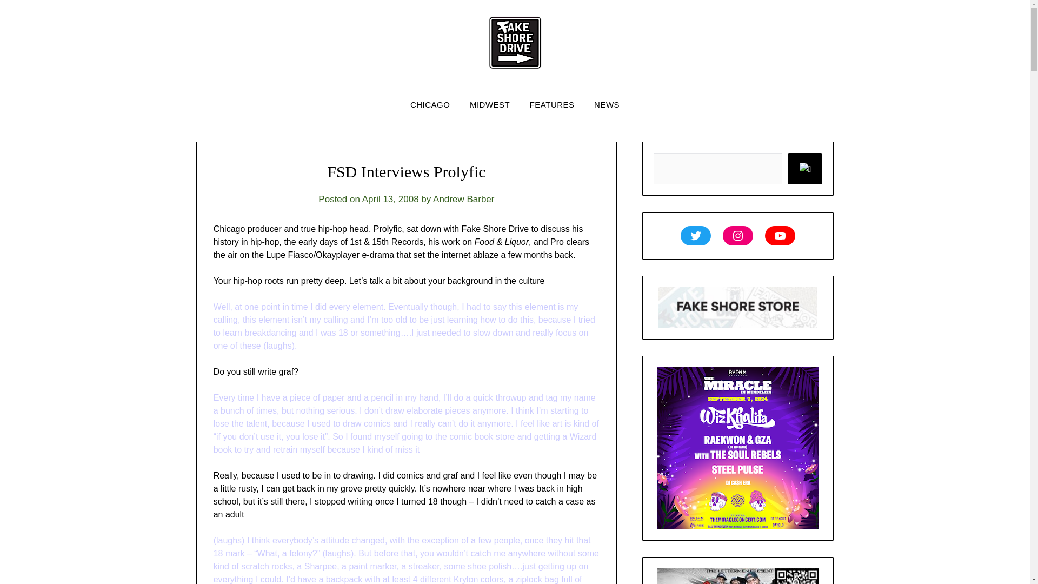 The width and height of the screenshot is (1038, 584). I want to click on CHICAGO, so click(430, 105).